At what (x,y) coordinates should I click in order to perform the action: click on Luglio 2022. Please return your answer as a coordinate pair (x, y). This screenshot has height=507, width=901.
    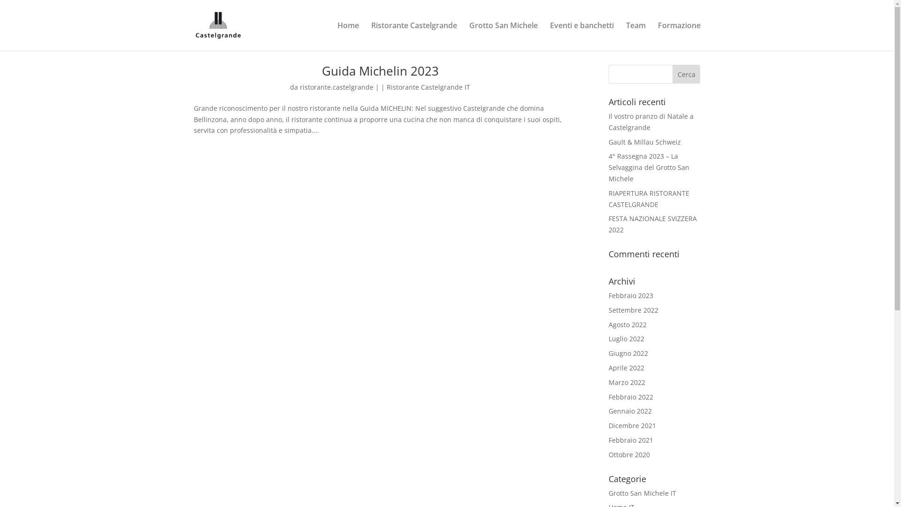
    Looking at the image, I should click on (626, 339).